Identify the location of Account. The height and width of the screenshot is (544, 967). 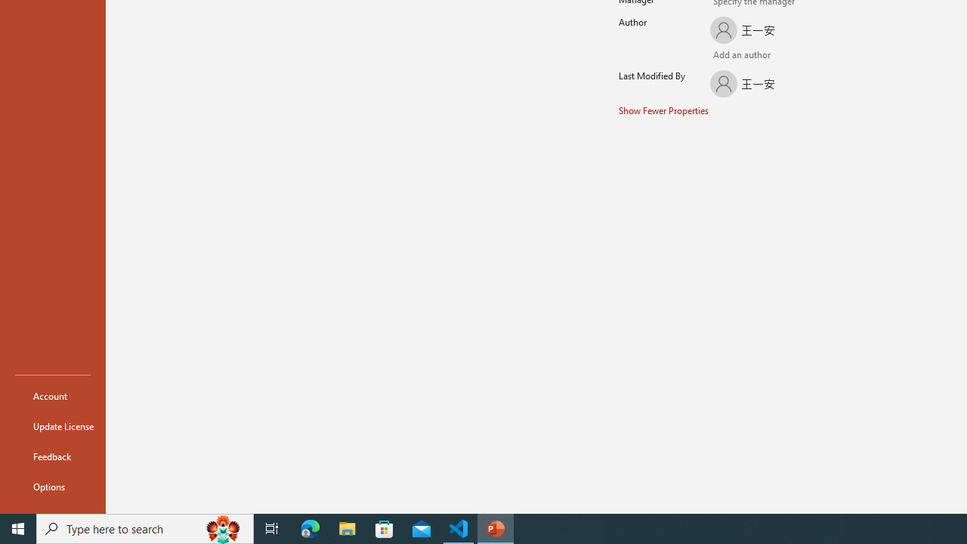
(53, 396).